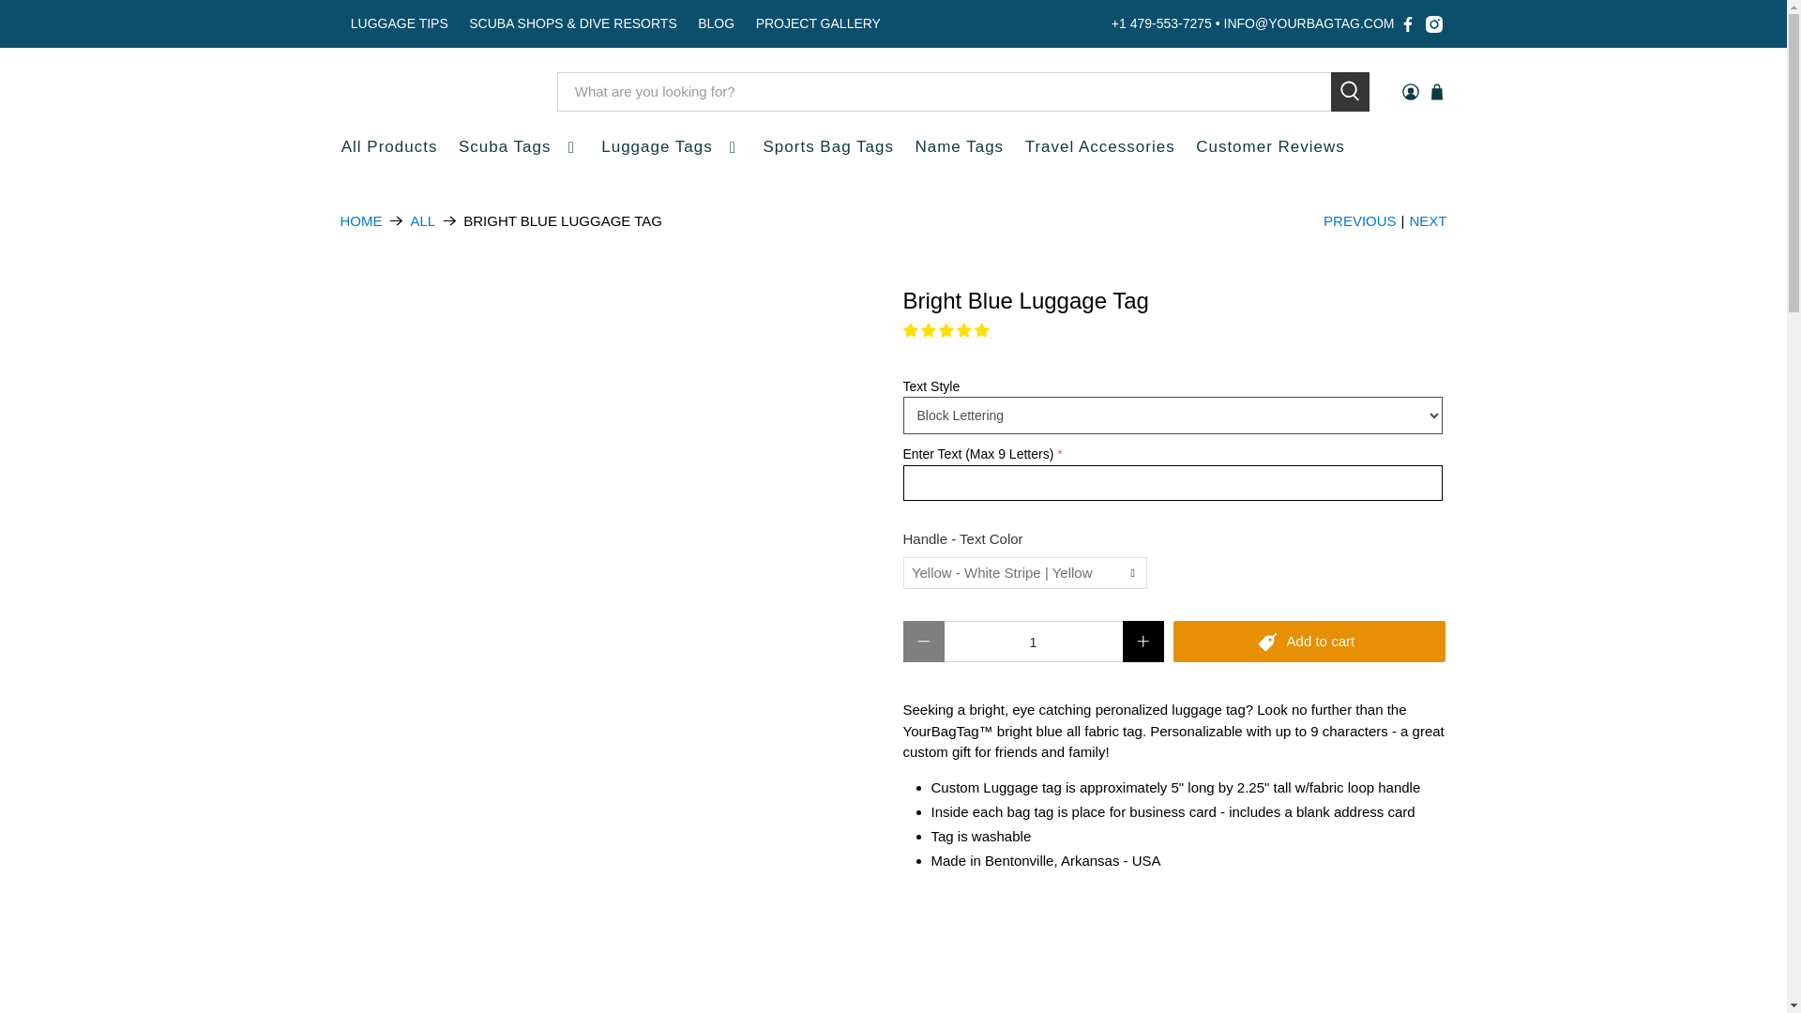 This screenshot has height=1013, width=1801. I want to click on 1, so click(1033, 642).